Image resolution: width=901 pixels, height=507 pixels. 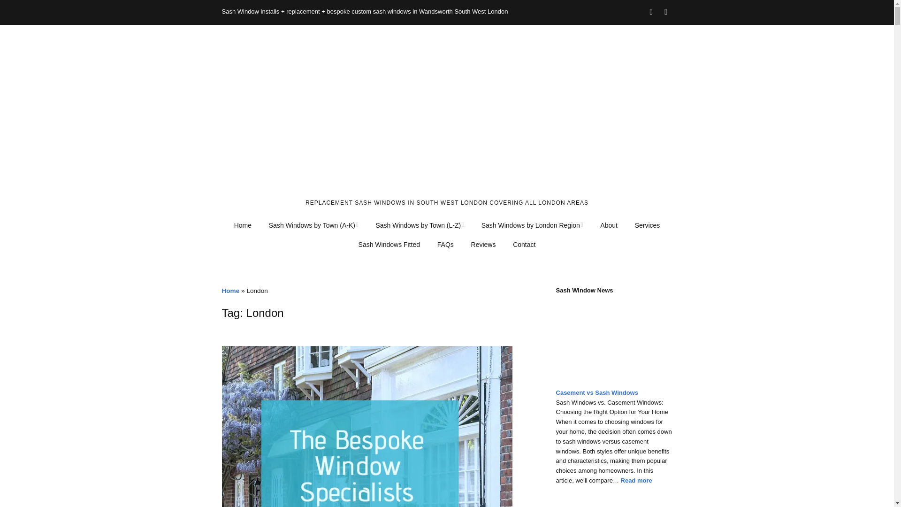 I want to click on Reviews, so click(x=483, y=245).